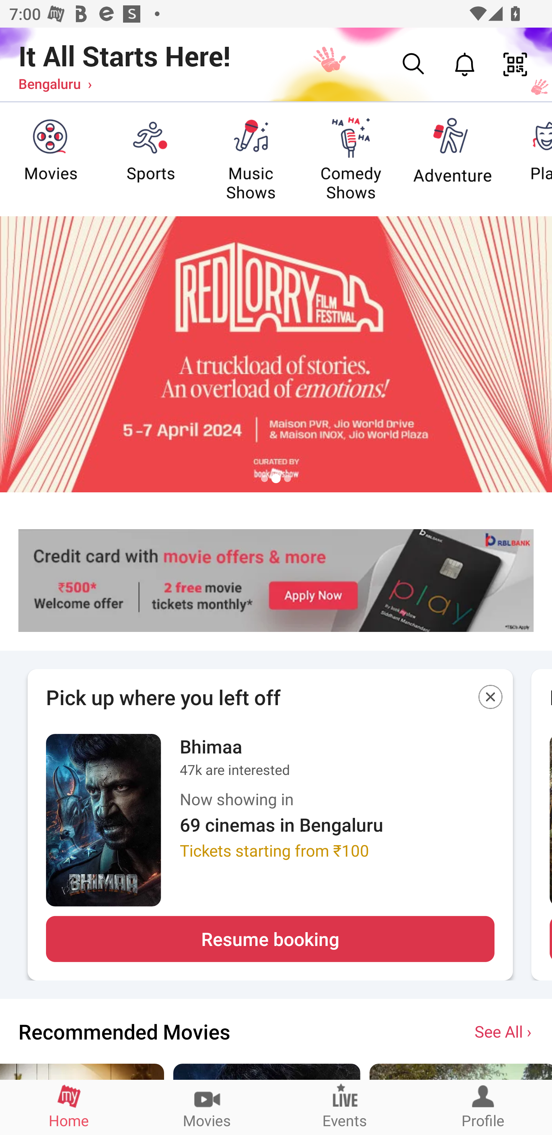 This screenshot has width=552, height=1135. What do you see at coordinates (55, 83) in the screenshot?
I see `Bengaluru  ›` at bounding box center [55, 83].